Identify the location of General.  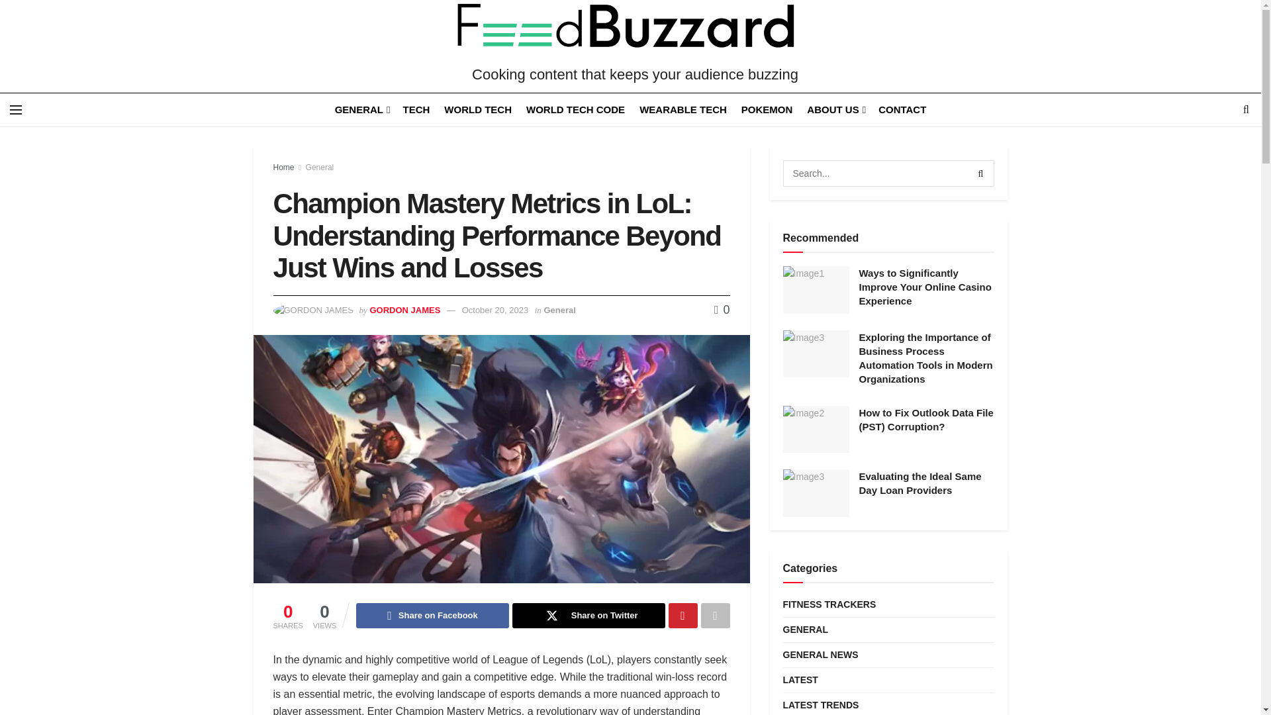
(320, 167).